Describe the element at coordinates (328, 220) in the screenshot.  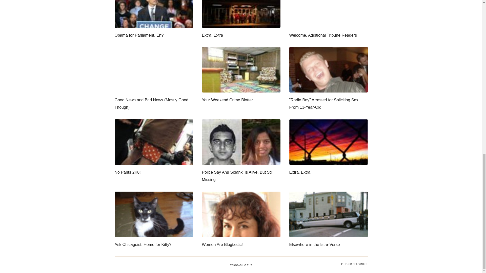
I see `Elsewhere in the Ist-a-Verse` at that location.